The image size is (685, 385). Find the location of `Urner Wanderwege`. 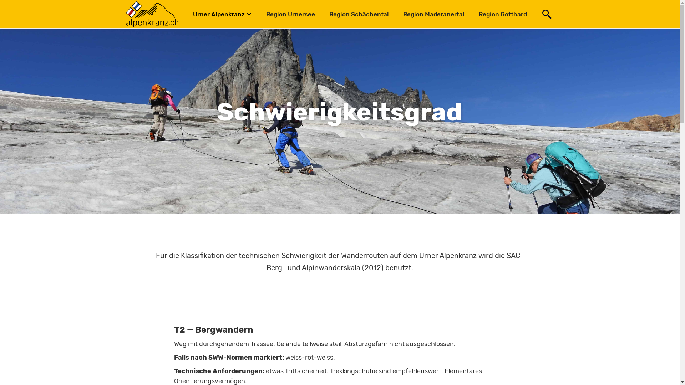

Urner Wanderwege is located at coordinates (375, 247).